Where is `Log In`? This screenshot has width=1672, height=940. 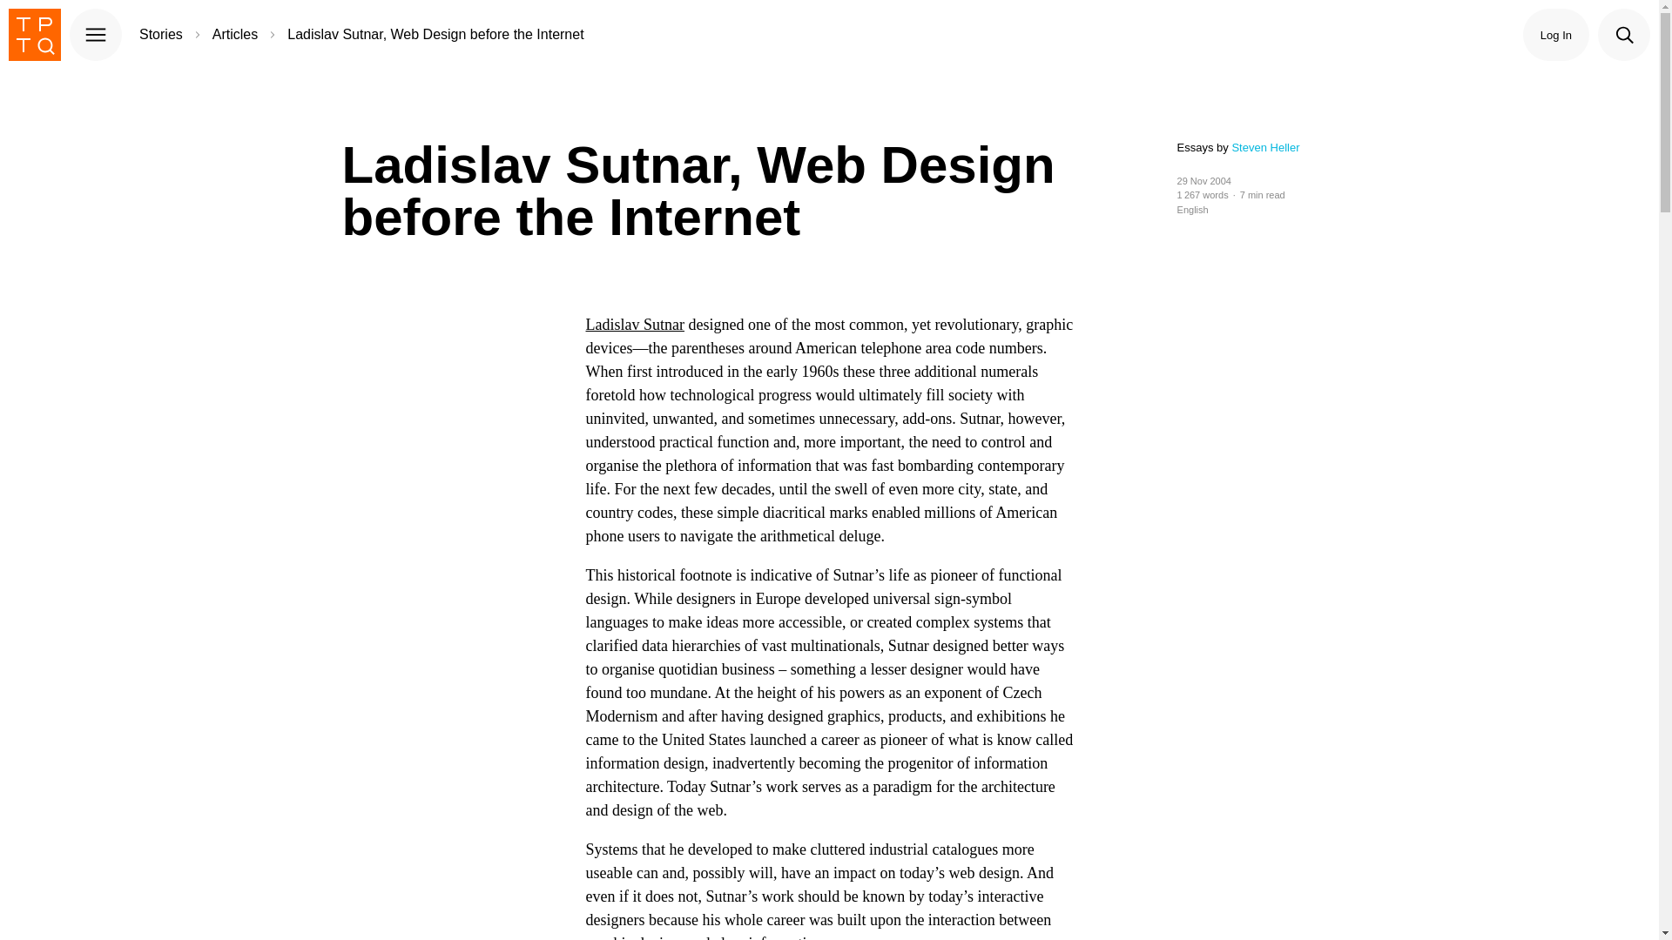
Log In is located at coordinates (1556, 35).